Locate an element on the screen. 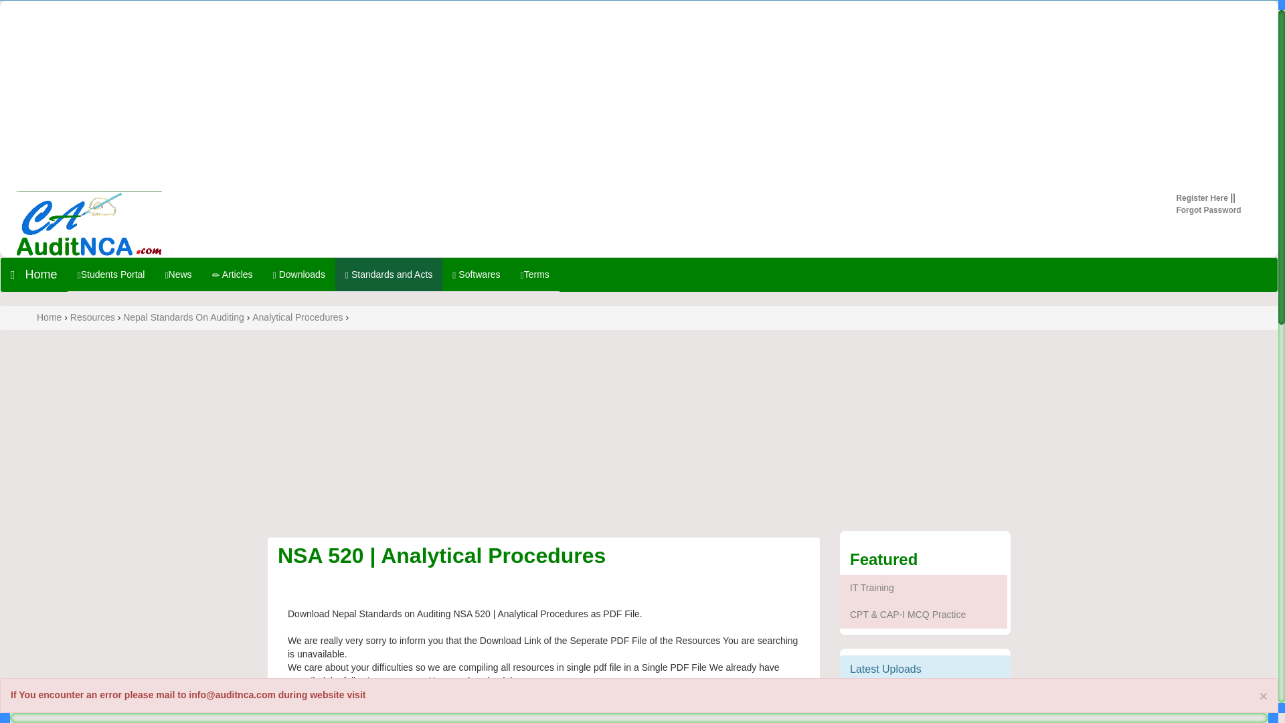 This screenshot has height=723, width=1285. Suggested Answer June 2016 is located at coordinates (925, 708).